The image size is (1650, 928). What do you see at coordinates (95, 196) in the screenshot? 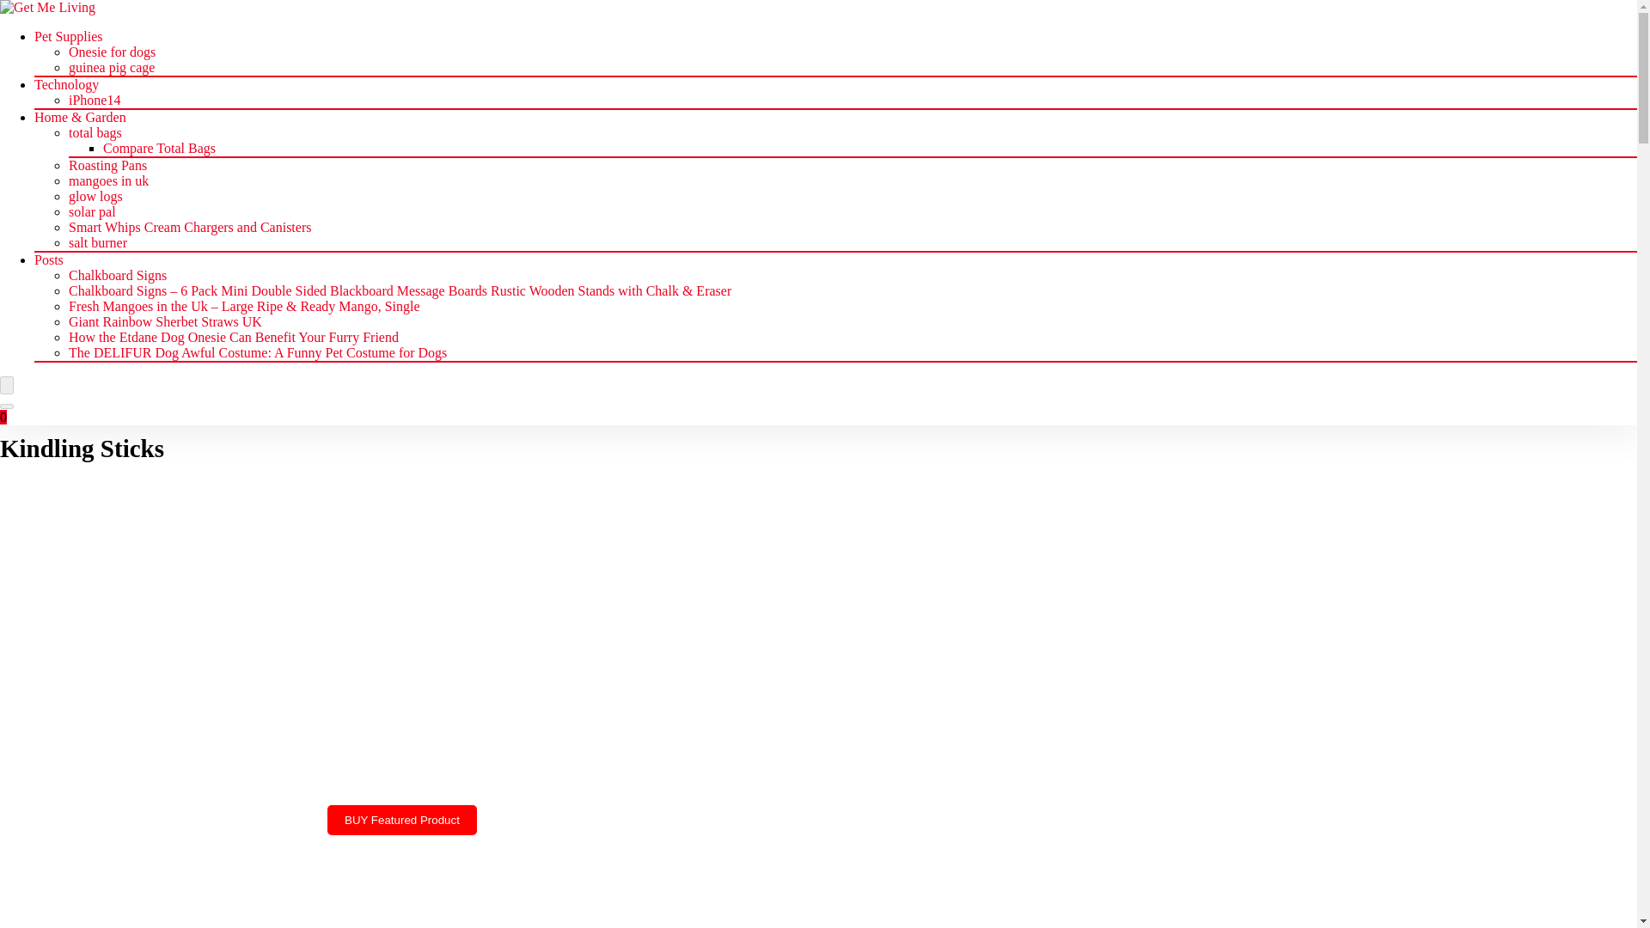
I see `glow logs` at bounding box center [95, 196].